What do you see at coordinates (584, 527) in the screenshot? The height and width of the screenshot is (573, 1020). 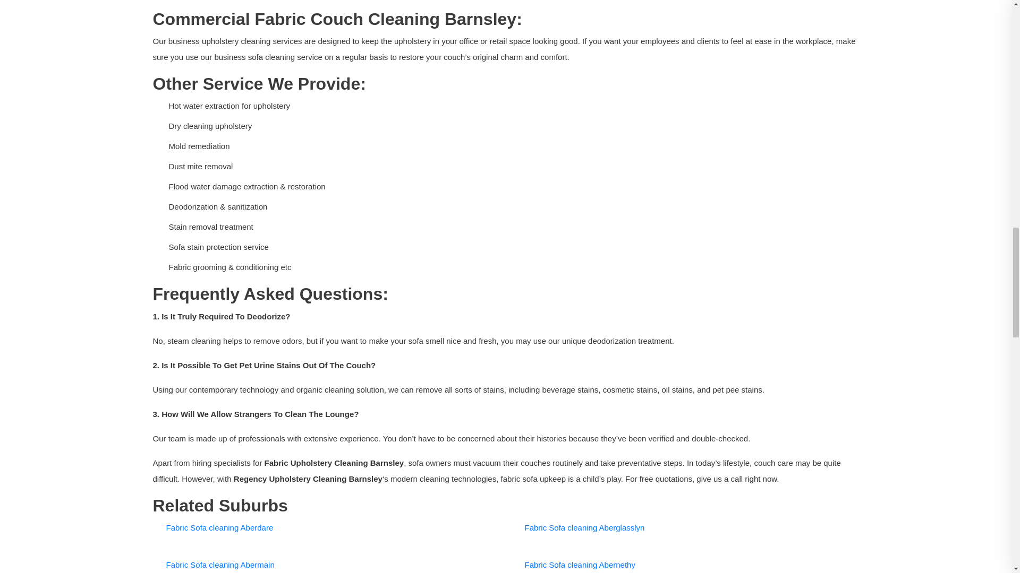 I see `Fabric Sofa cleaning Aberglasslyn` at bounding box center [584, 527].